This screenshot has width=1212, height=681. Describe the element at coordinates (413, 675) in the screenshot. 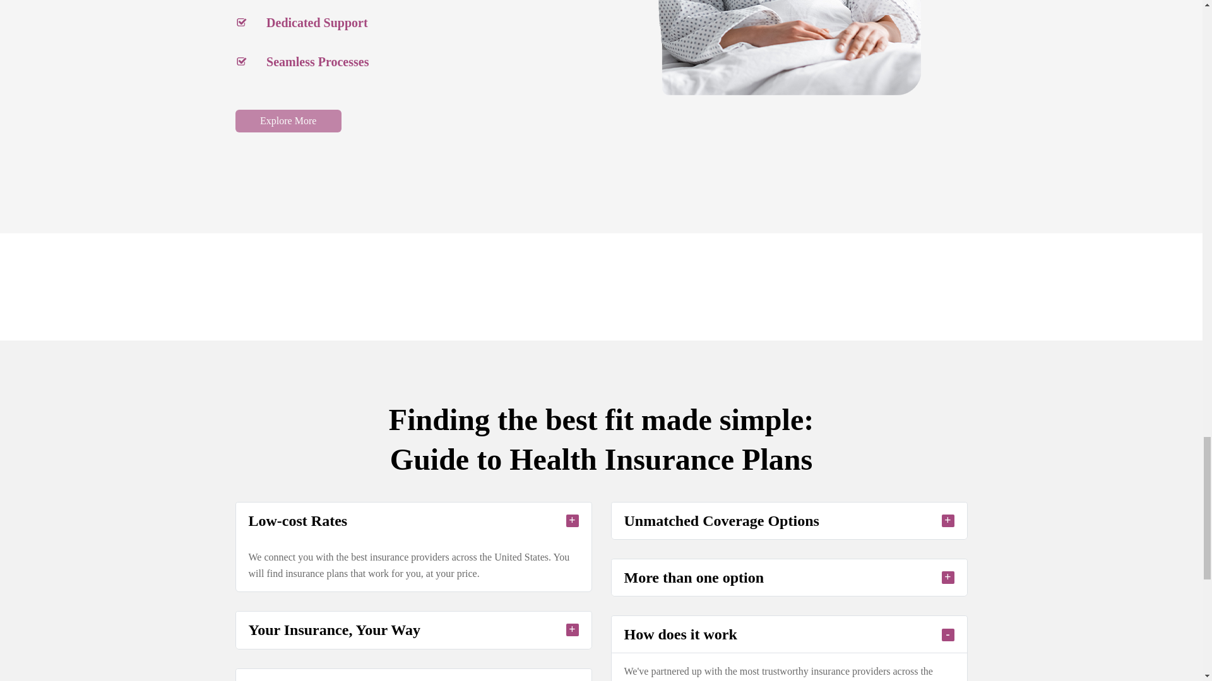

I see `Individualized Coverage` at that location.